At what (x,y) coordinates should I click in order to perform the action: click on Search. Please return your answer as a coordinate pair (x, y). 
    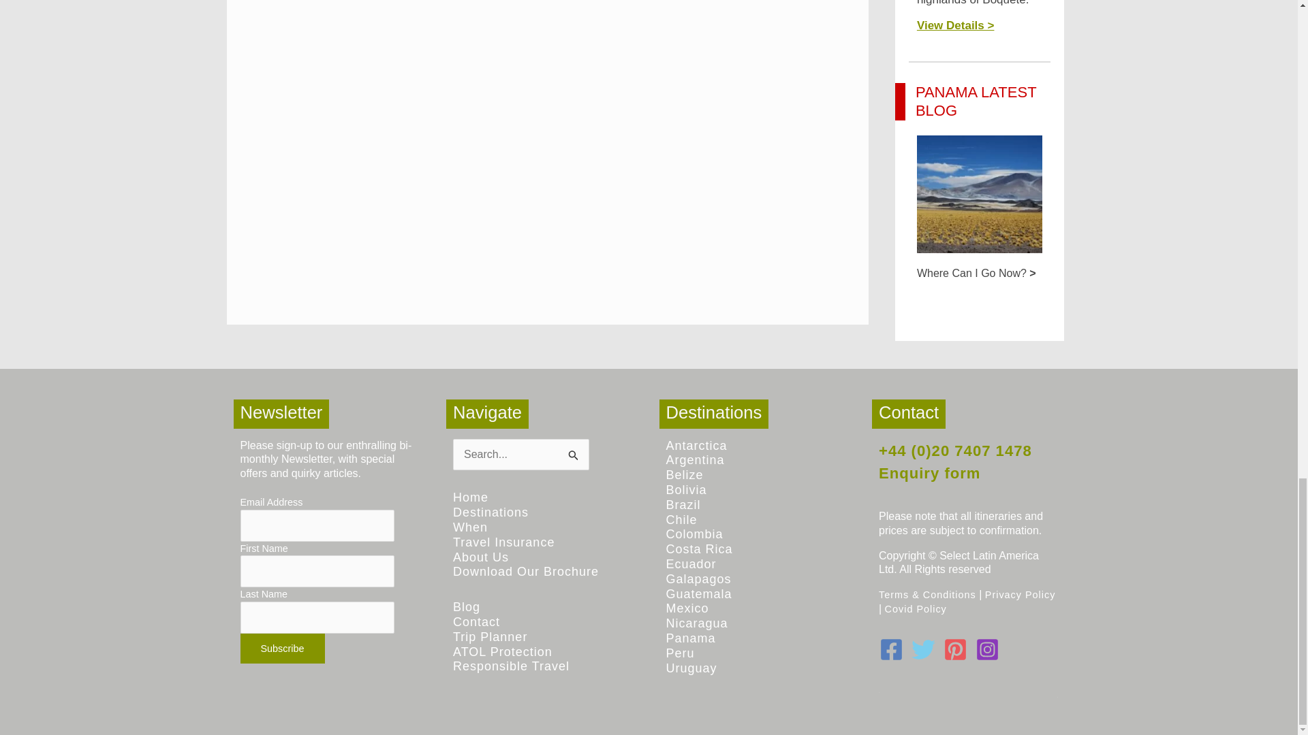
    Looking at the image, I should click on (574, 453).